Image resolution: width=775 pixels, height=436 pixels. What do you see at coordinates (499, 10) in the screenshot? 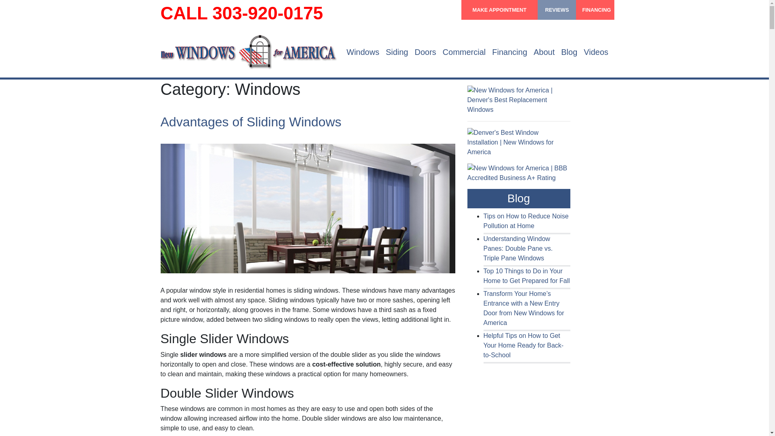
I see `MAKE APPOINTMENT` at bounding box center [499, 10].